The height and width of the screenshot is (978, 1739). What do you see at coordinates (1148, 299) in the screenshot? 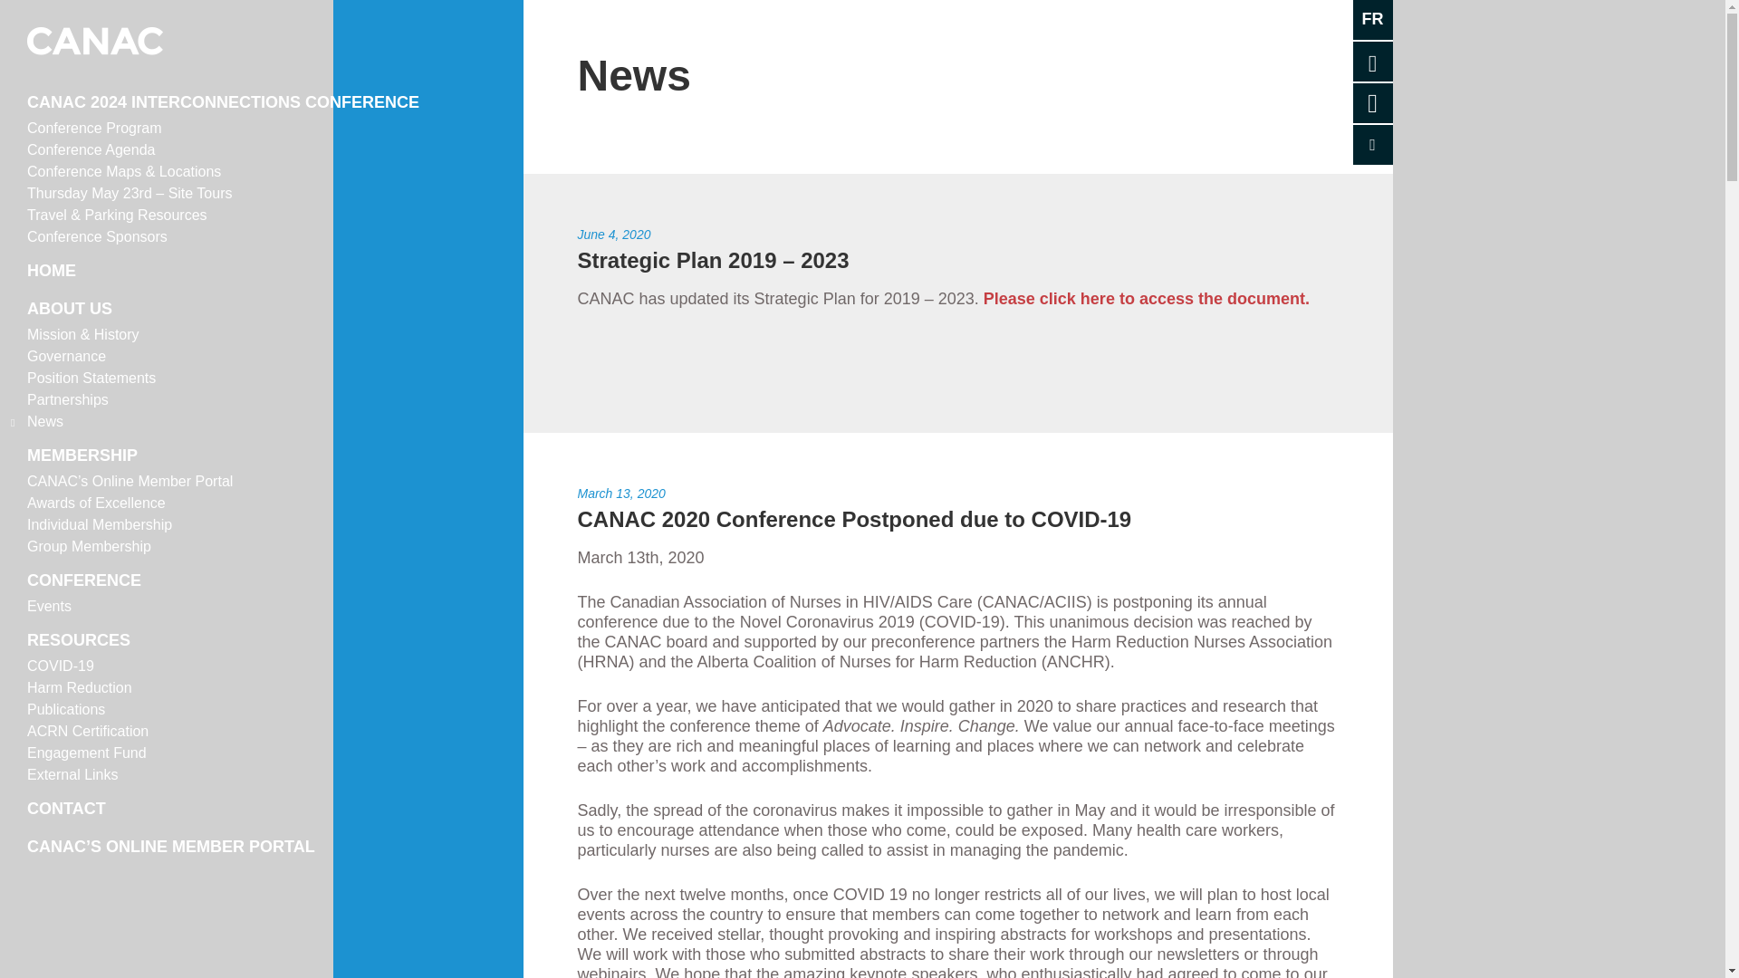
I see `Please click here to access the document. ` at bounding box center [1148, 299].